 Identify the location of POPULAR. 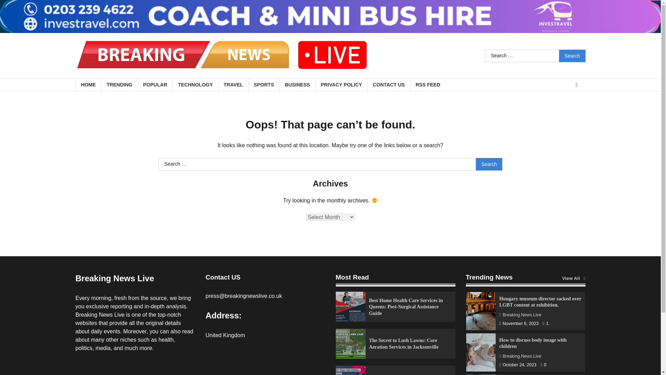
(155, 85).